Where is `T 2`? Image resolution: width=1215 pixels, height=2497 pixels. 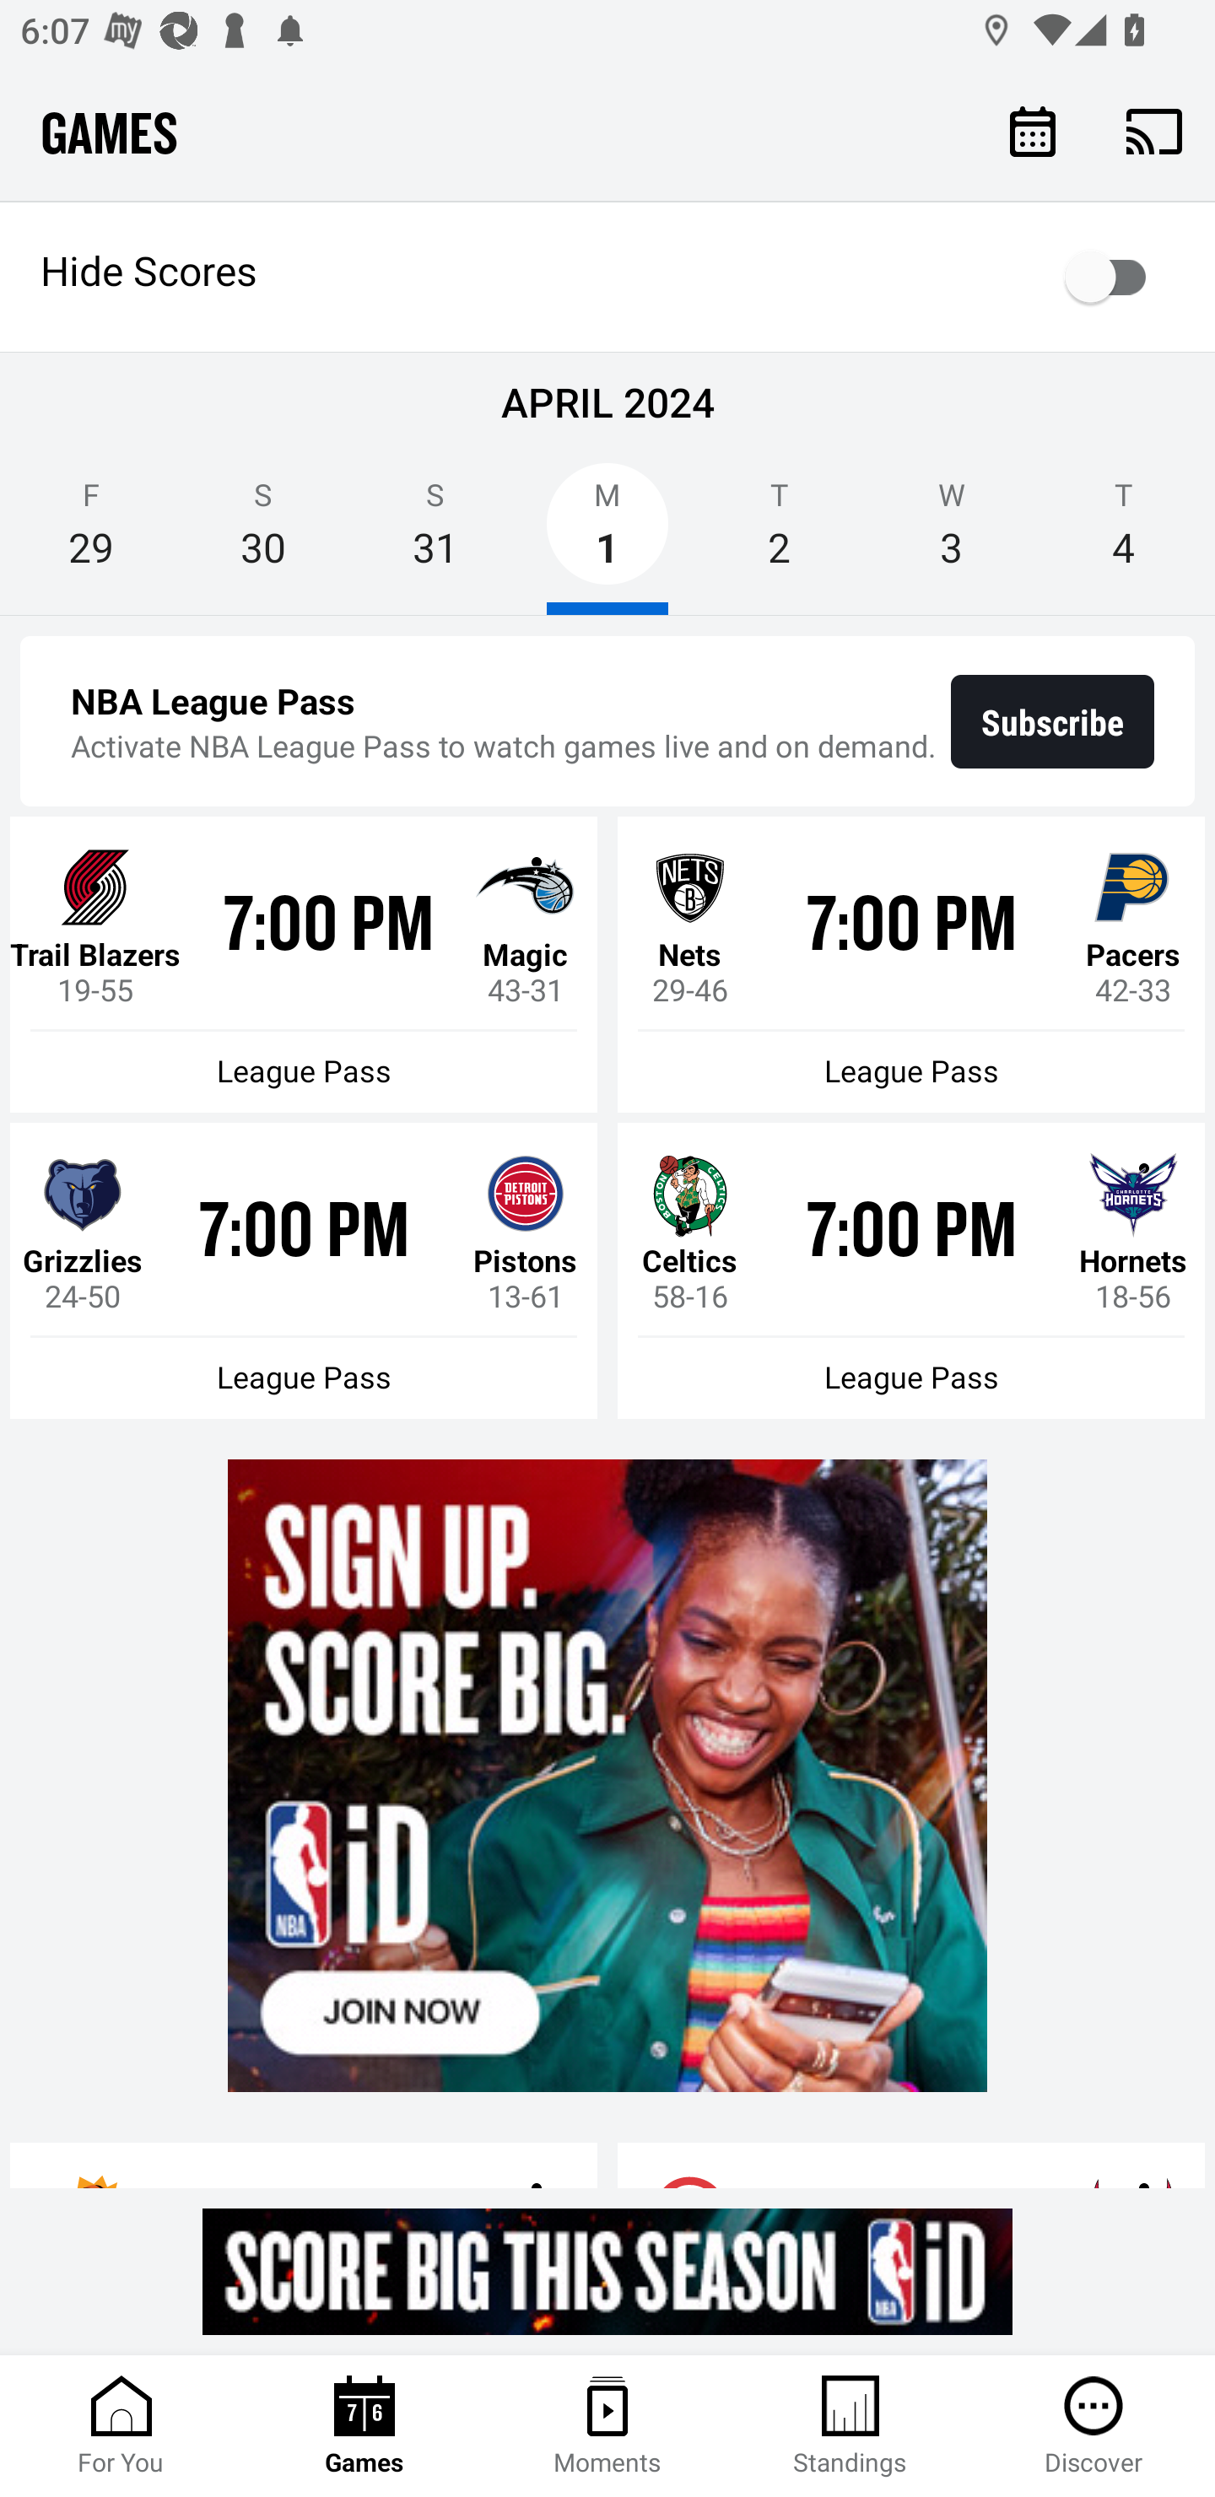 T 2 is located at coordinates (780, 533).